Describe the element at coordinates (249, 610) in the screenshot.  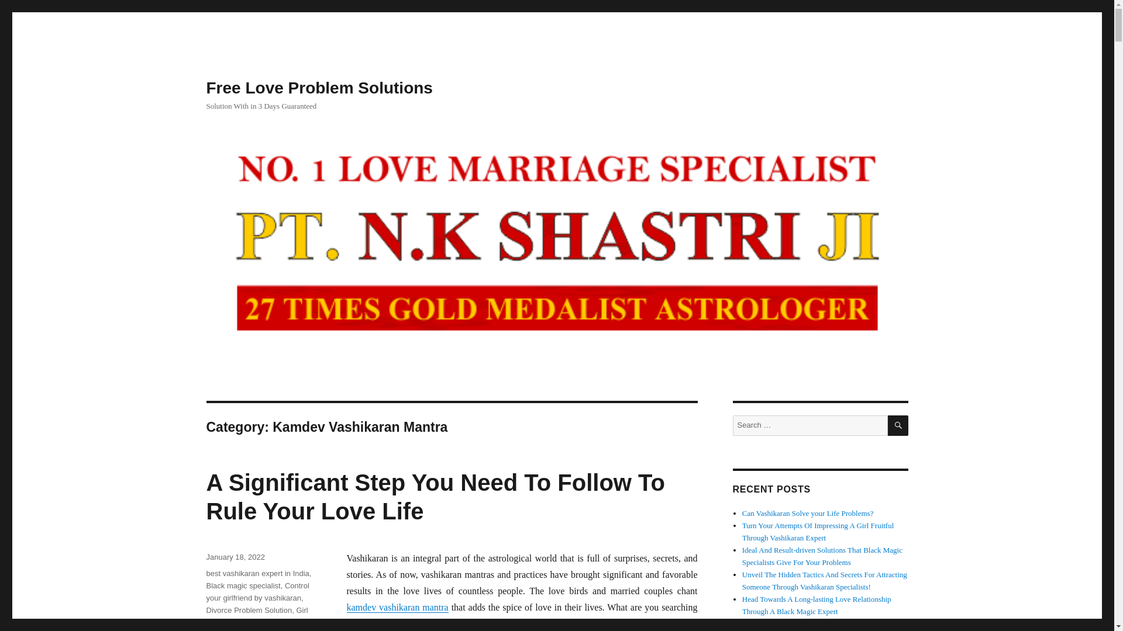
I see `Divorce Problem Solution` at that location.